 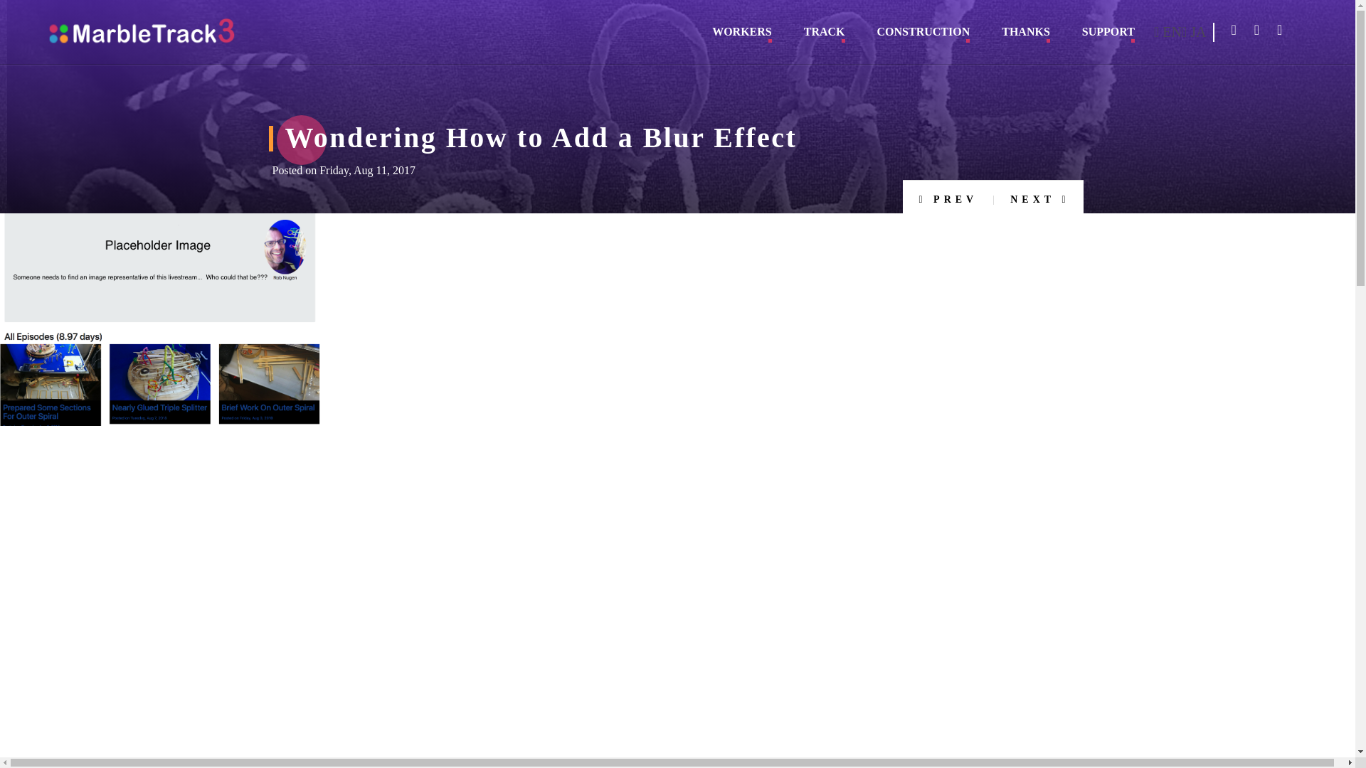 I want to click on NEXT, so click(x=1039, y=196).